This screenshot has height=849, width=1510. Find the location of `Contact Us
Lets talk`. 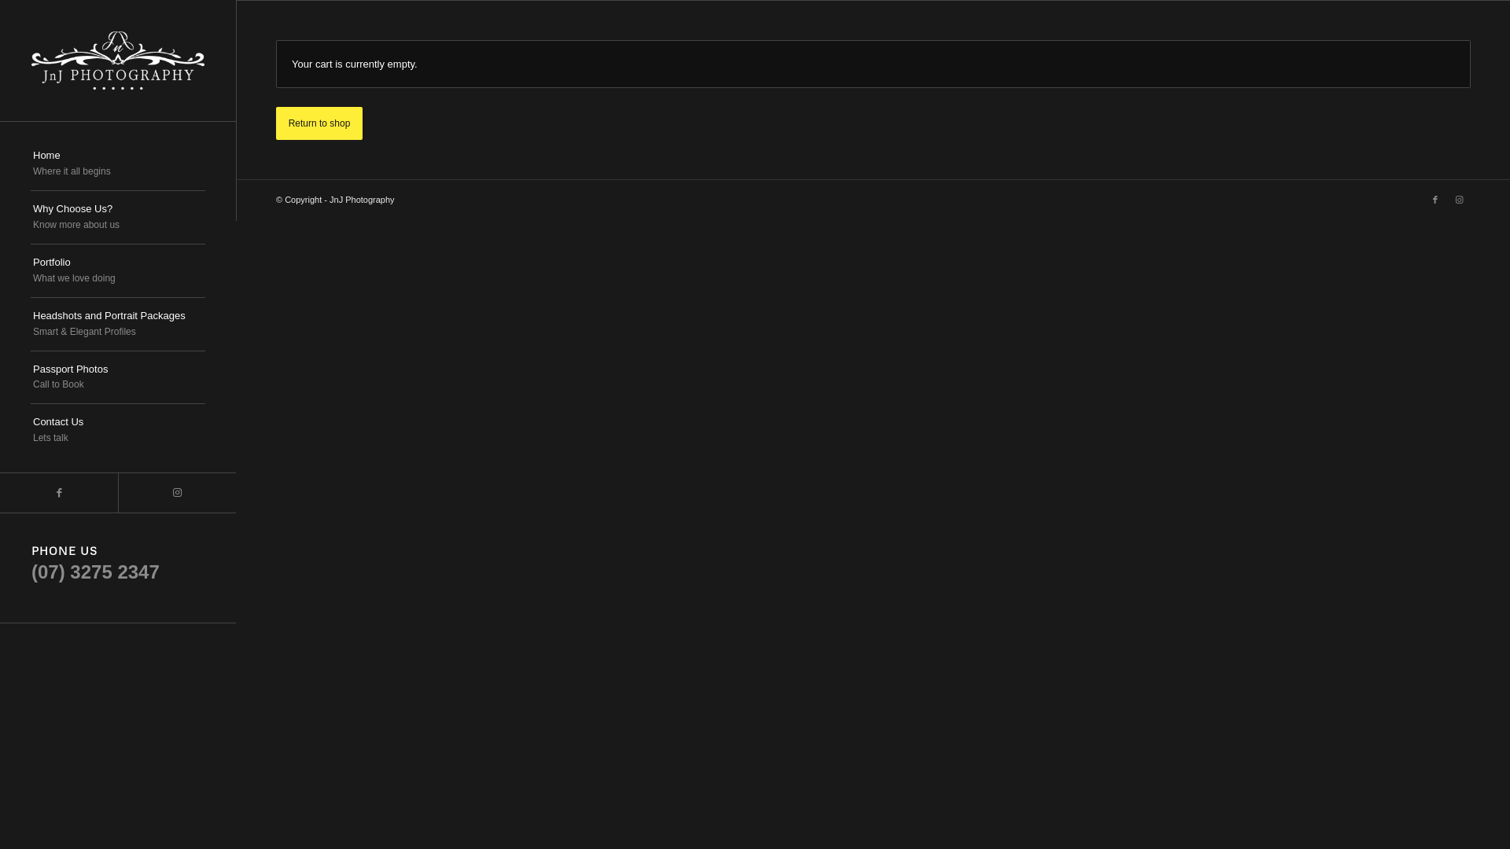

Contact Us
Lets talk is located at coordinates (118, 431).